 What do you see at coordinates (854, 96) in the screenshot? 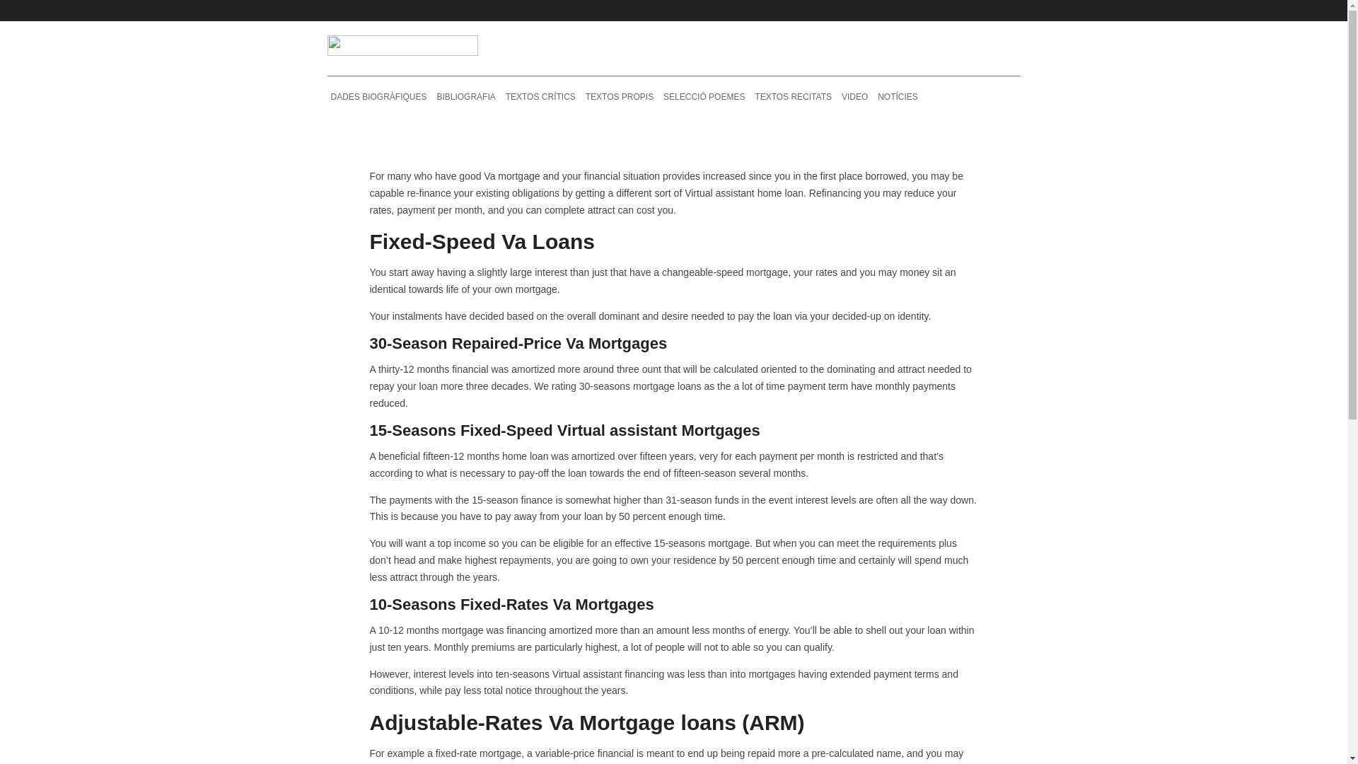
I see `VIDEO` at bounding box center [854, 96].